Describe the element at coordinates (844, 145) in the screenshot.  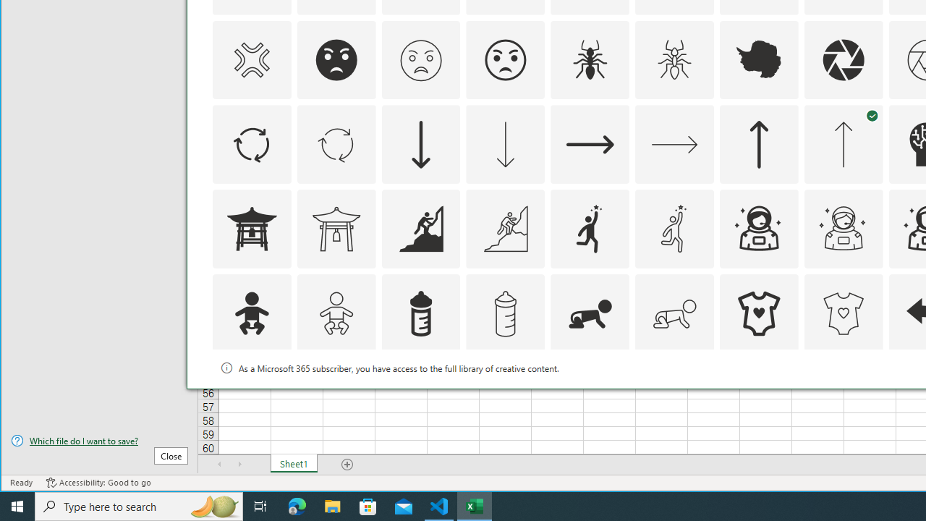
I see `AutomationID: Icons_ArrowUp_M` at that location.